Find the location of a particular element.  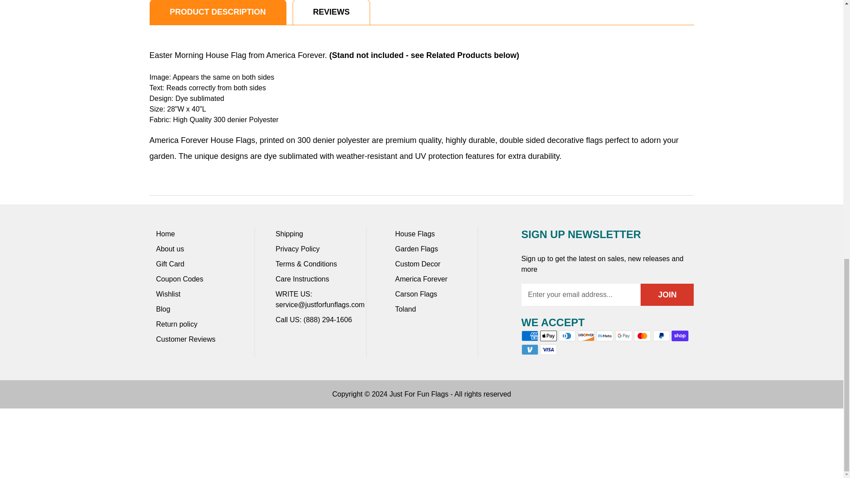

Venmo is located at coordinates (529, 350).